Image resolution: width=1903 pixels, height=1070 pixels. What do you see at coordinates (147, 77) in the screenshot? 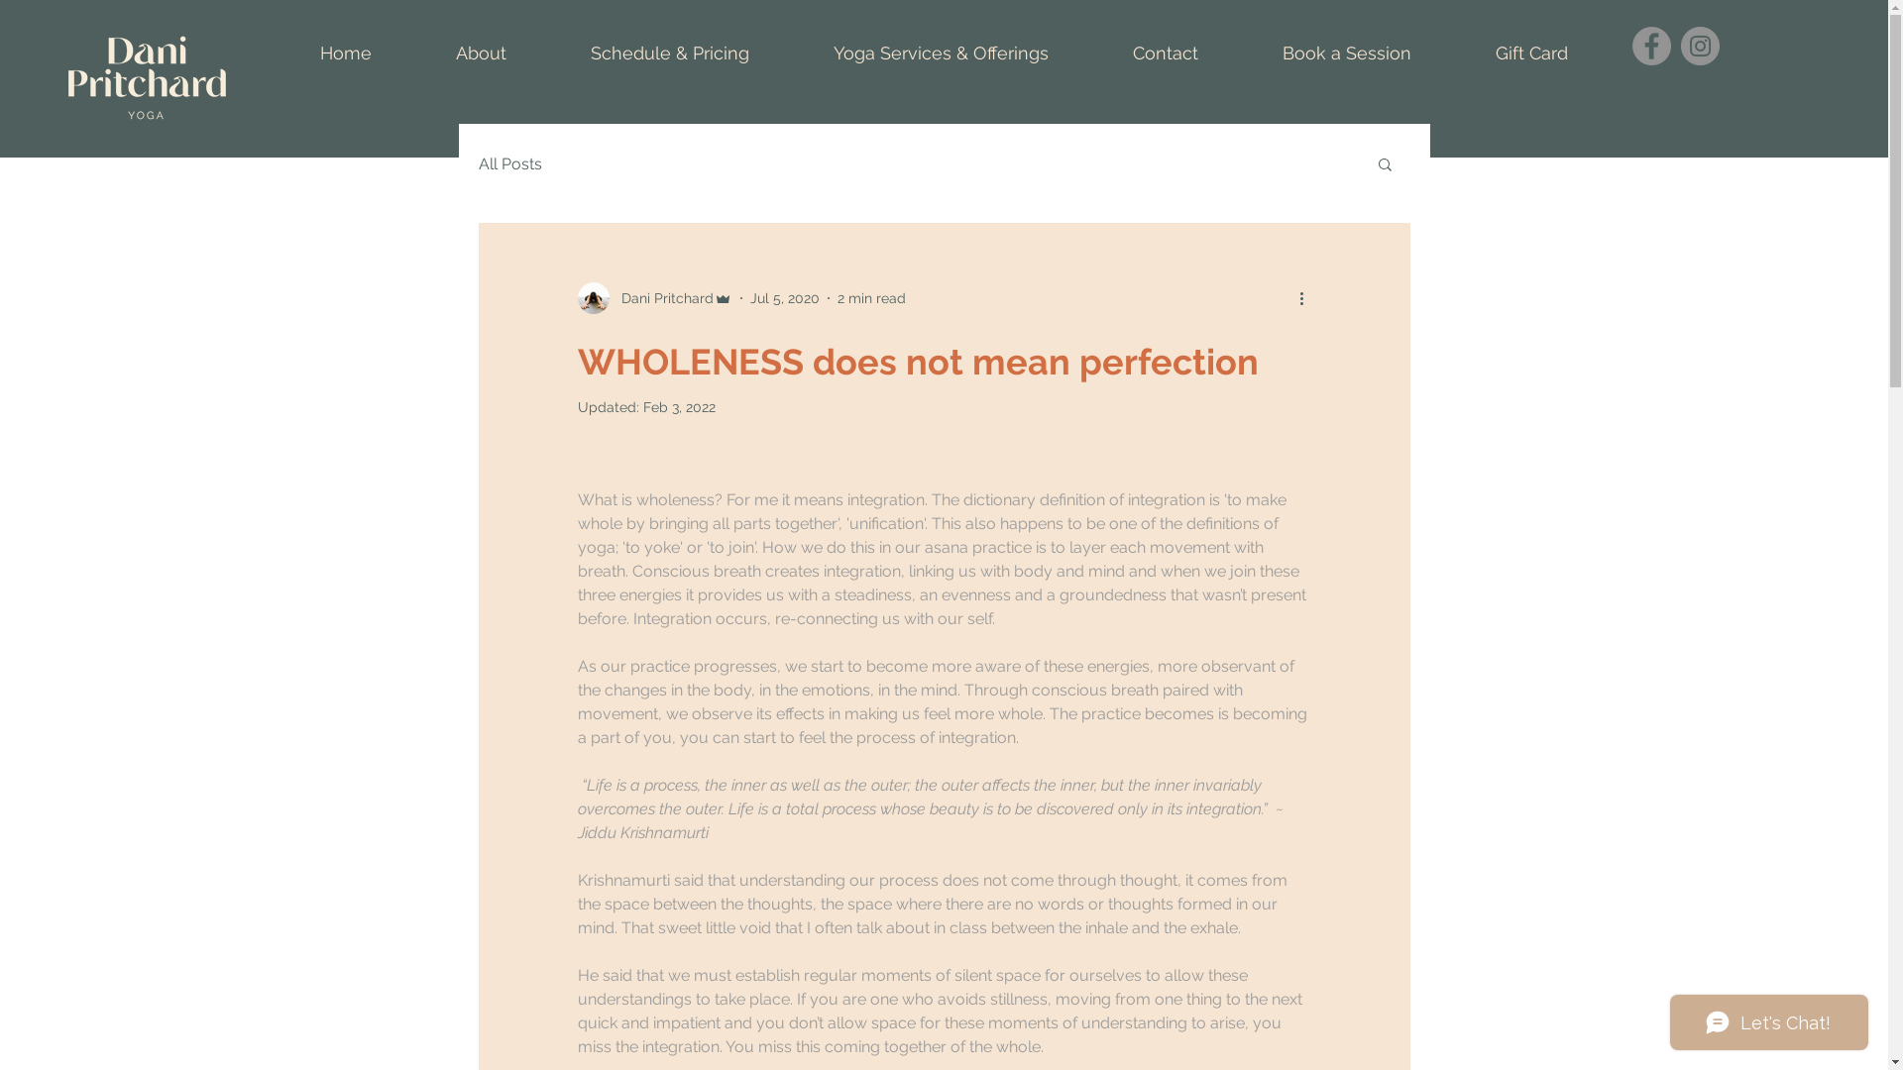
I see `_FullLogo_Sage.png` at bounding box center [147, 77].